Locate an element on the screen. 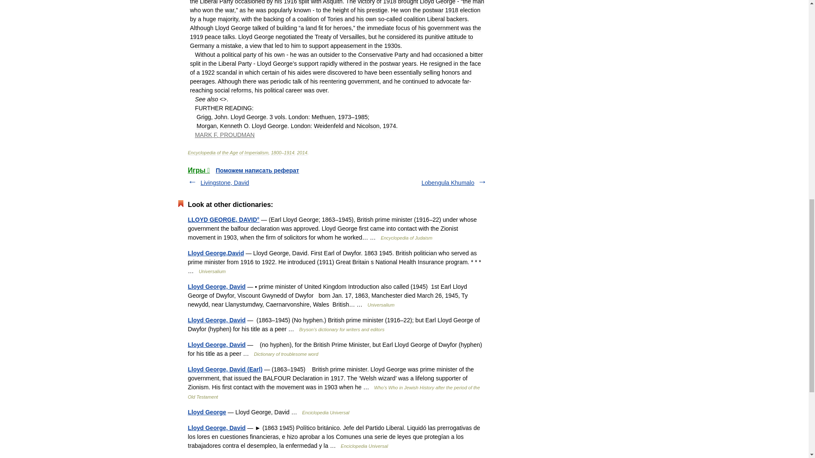  Lloyd George, David is located at coordinates (216, 320).